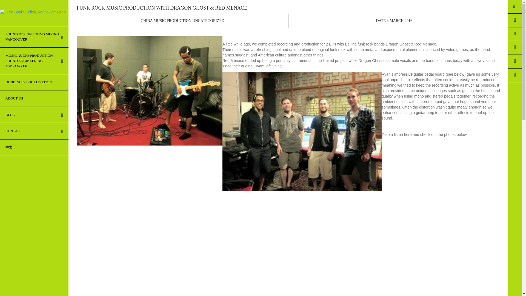  What do you see at coordinates (34, 99) in the screenshot?
I see `ABOUT US` at bounding box center [34, 99].